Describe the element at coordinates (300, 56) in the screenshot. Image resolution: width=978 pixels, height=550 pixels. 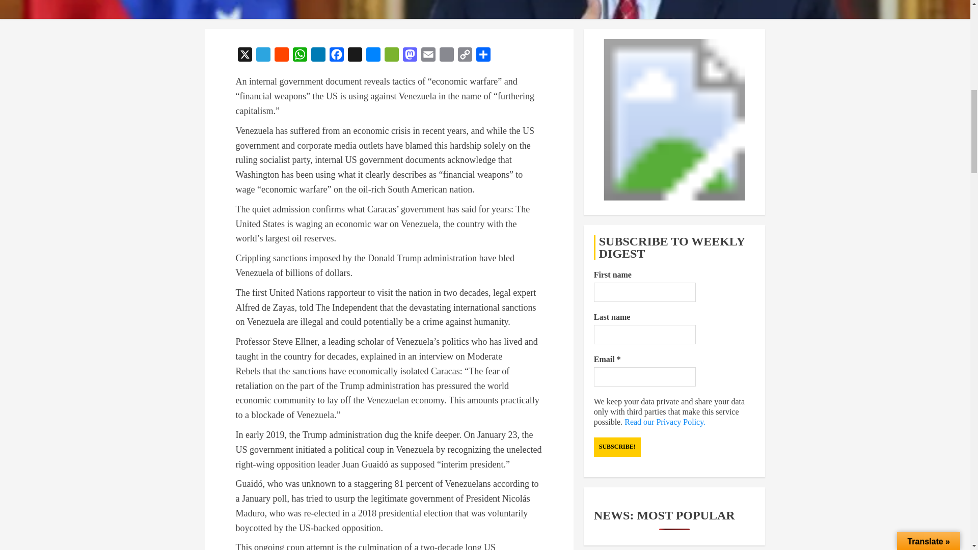
I see `WhatsApp` at that location.